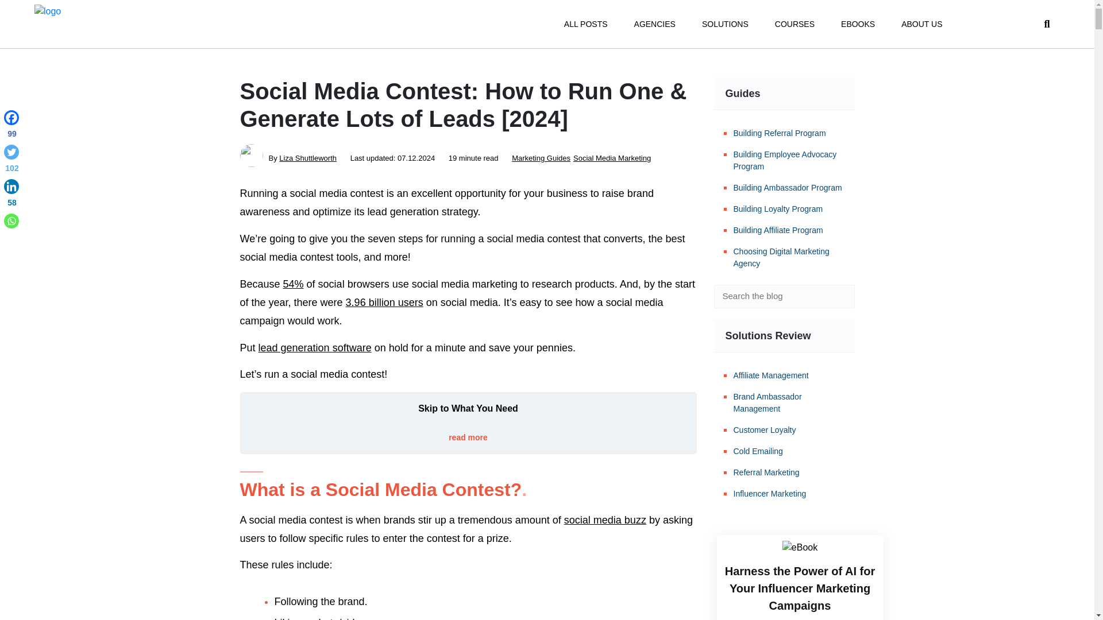  Describe the element at coordinates (11, 126) in the screenshot. I see `Facebook` at that location.